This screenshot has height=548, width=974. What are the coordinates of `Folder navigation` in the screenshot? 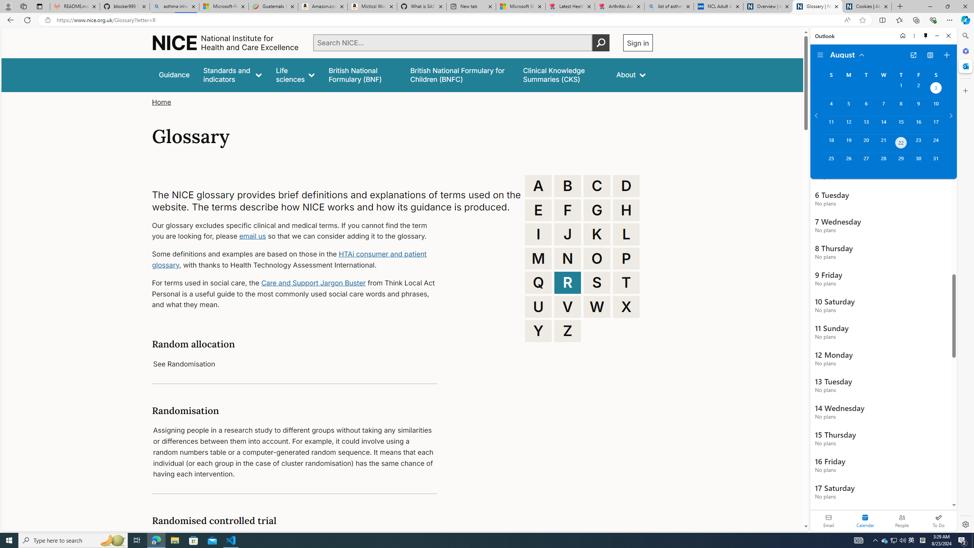 It's located at (820, 55).